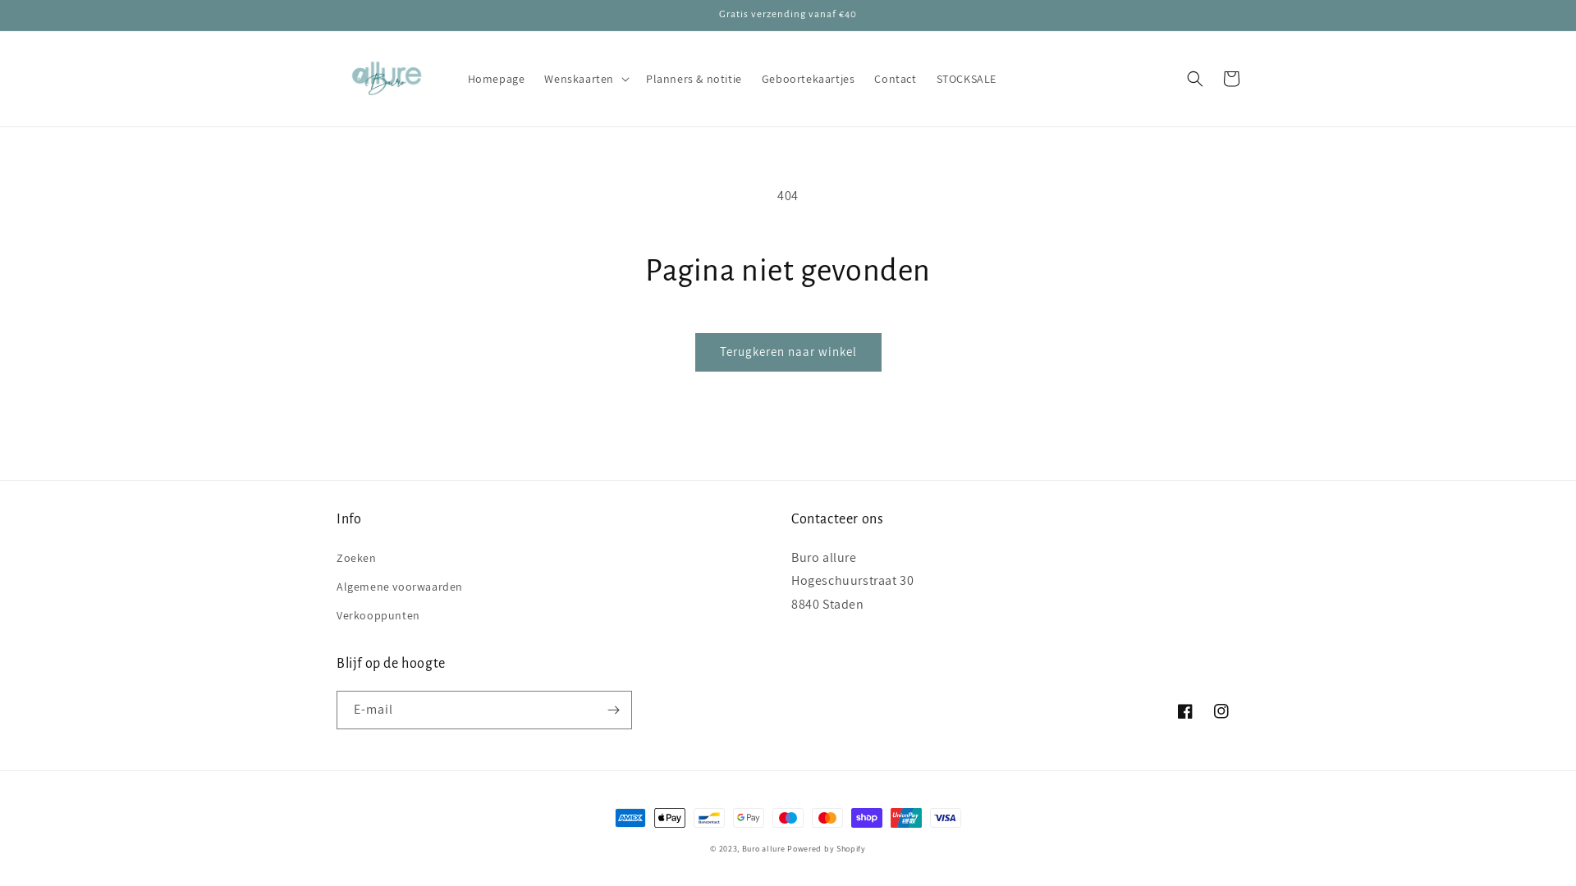 The width and height of the screenshot is (1576, 886). What do you see at coordinates (1185, 711) in the screenshot?
I see `Facebook` at bounding box center [1185, 711].